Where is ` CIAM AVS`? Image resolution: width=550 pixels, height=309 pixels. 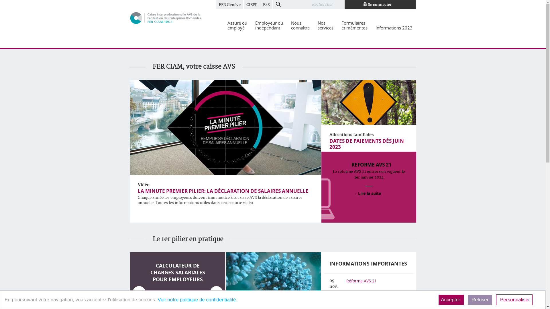  CIAM AVS is located at coordinates (165, 18).